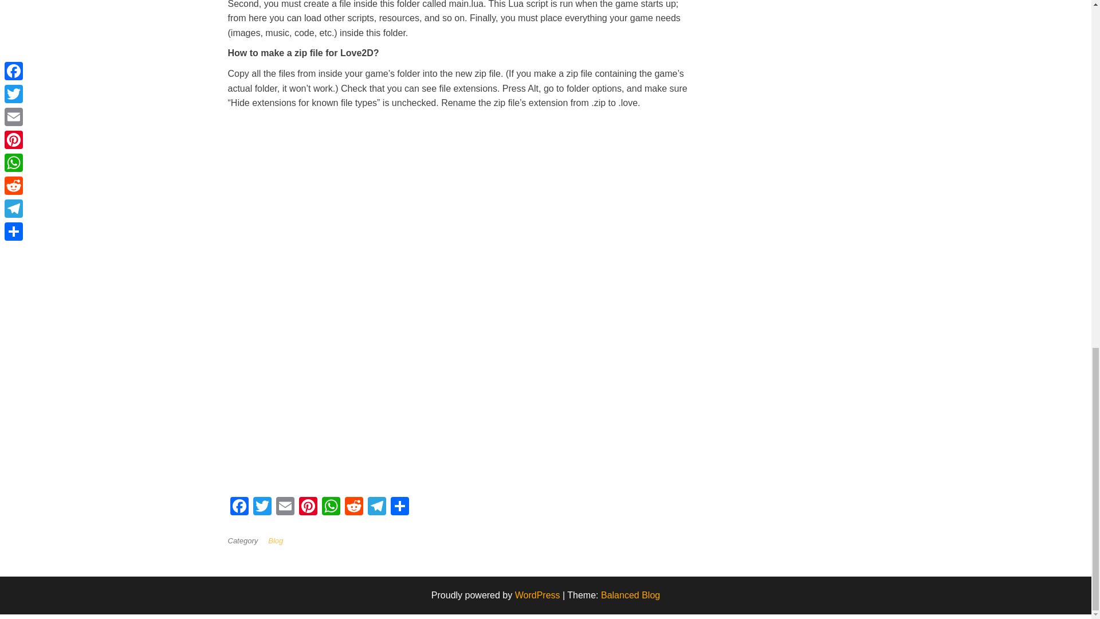  Describe the element at coordinates (308, 507) in the screenshot. I see `Pinterest` at that location.